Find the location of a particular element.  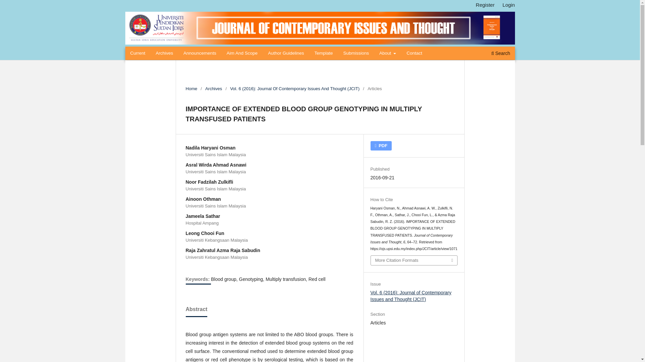

Announcements is located at coordinates (200, 54).